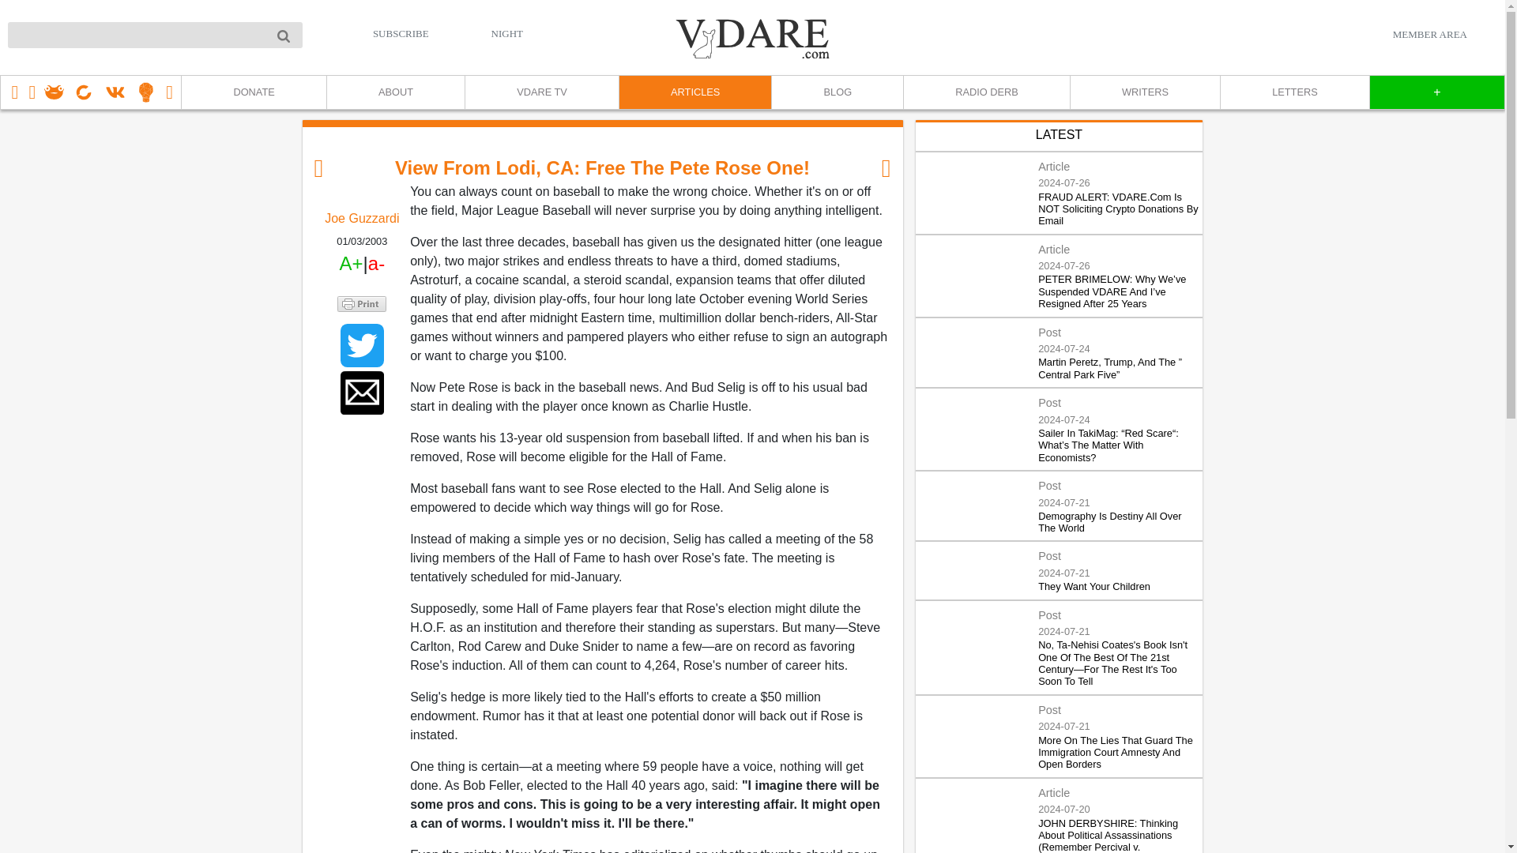 The image size is (1517, 853). I want to click on ARTICLES, so click(695, 92).